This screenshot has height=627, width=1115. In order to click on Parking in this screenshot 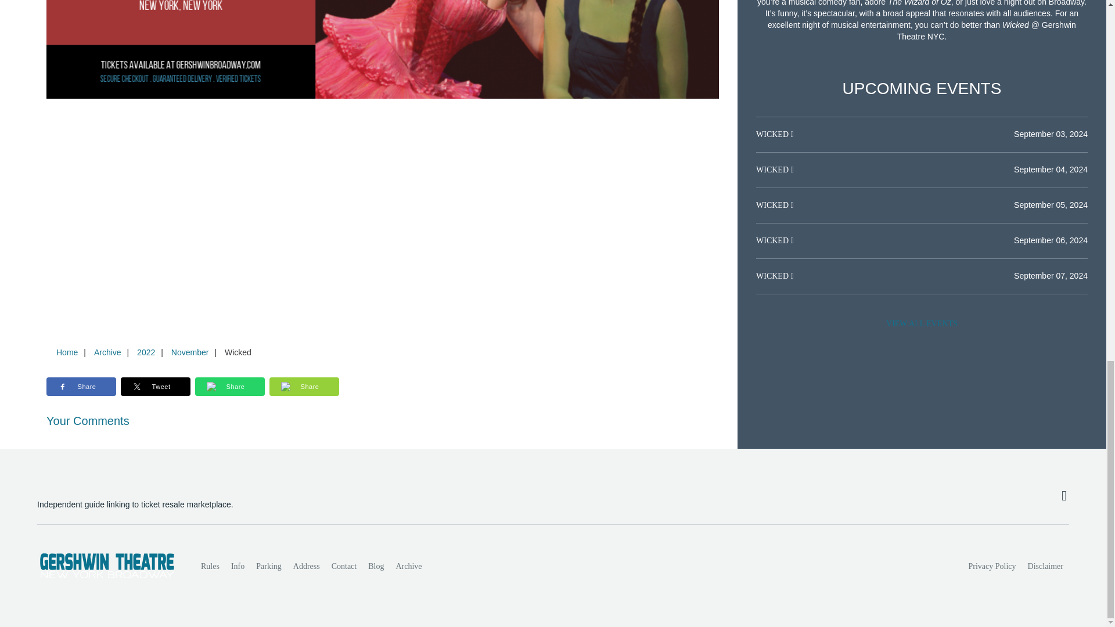, I will do `click(268, 566)`.